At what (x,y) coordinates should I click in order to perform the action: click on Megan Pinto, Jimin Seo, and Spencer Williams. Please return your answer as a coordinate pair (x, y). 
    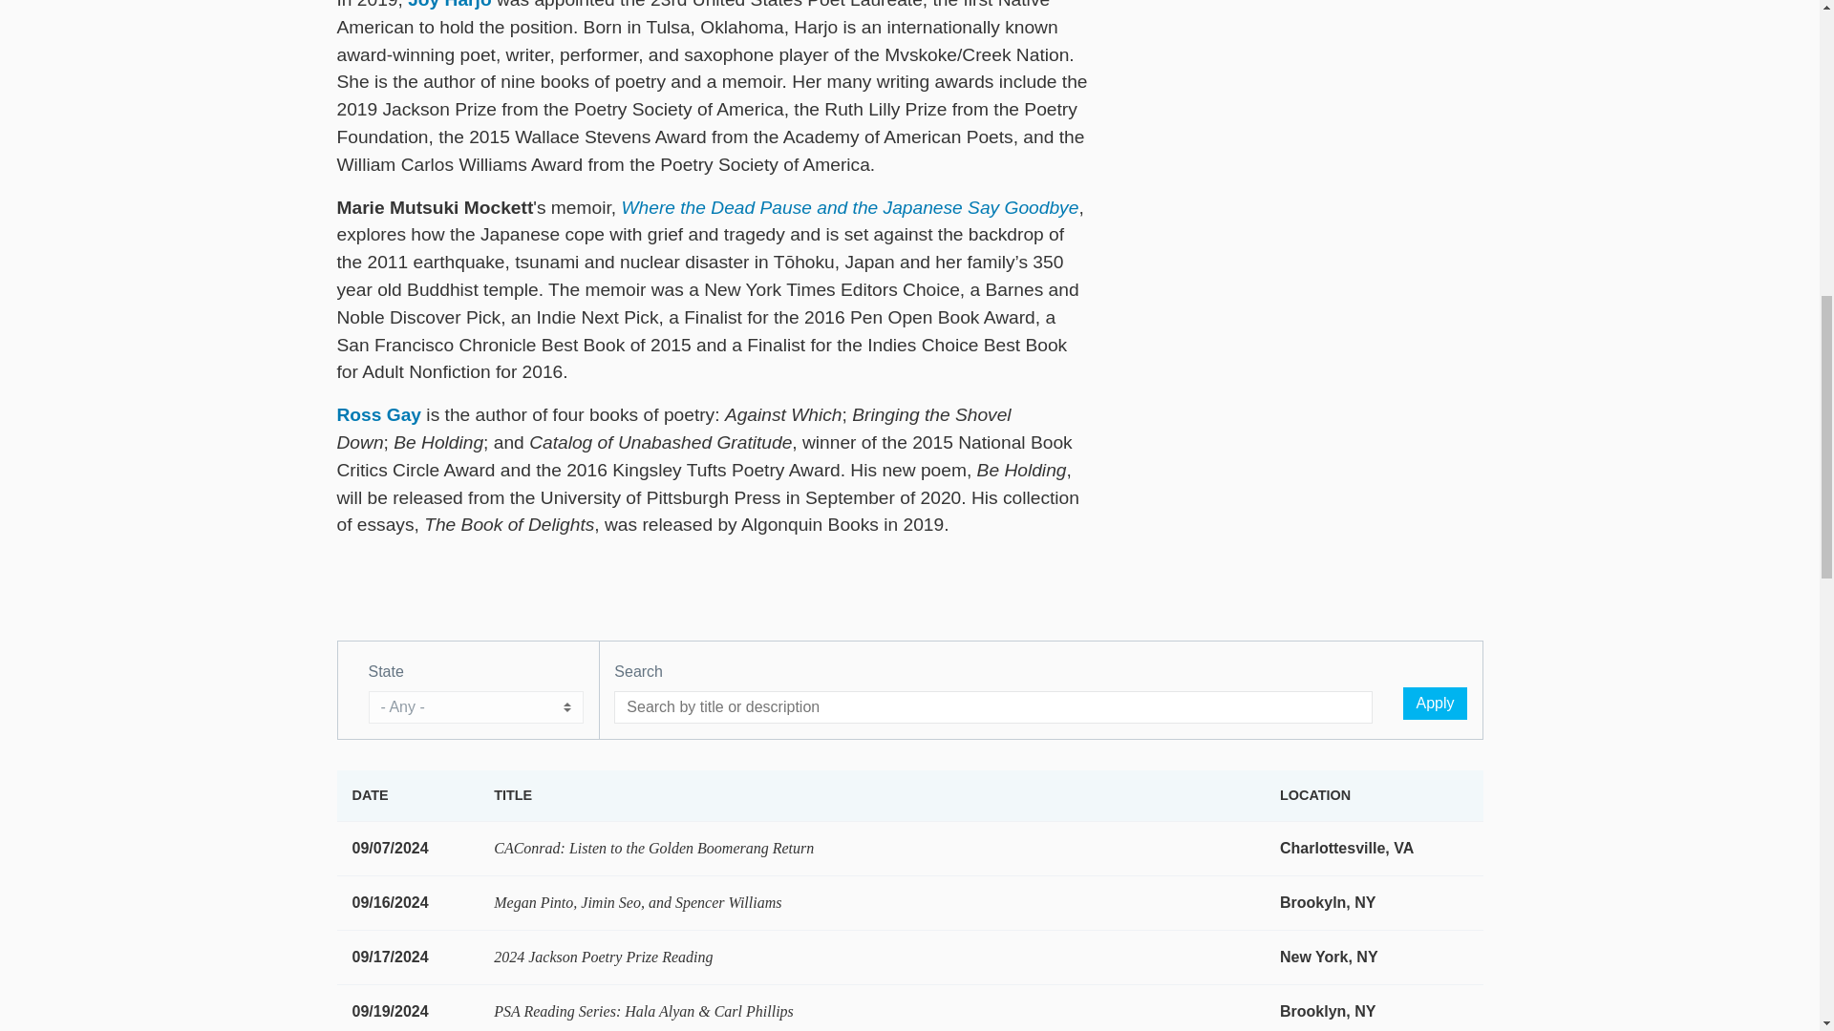
    Looking at the image, I should click on (636, 902).